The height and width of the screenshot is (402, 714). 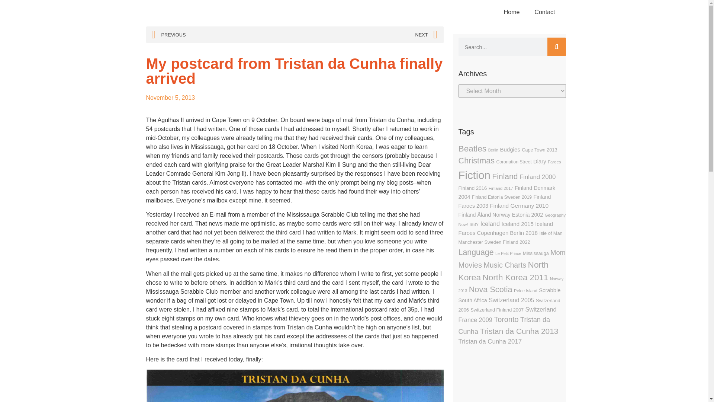 What do you see at coordinates (170, 98) in the screenshot?
I see `November 5, 2013` at bounding box center [170, 98].